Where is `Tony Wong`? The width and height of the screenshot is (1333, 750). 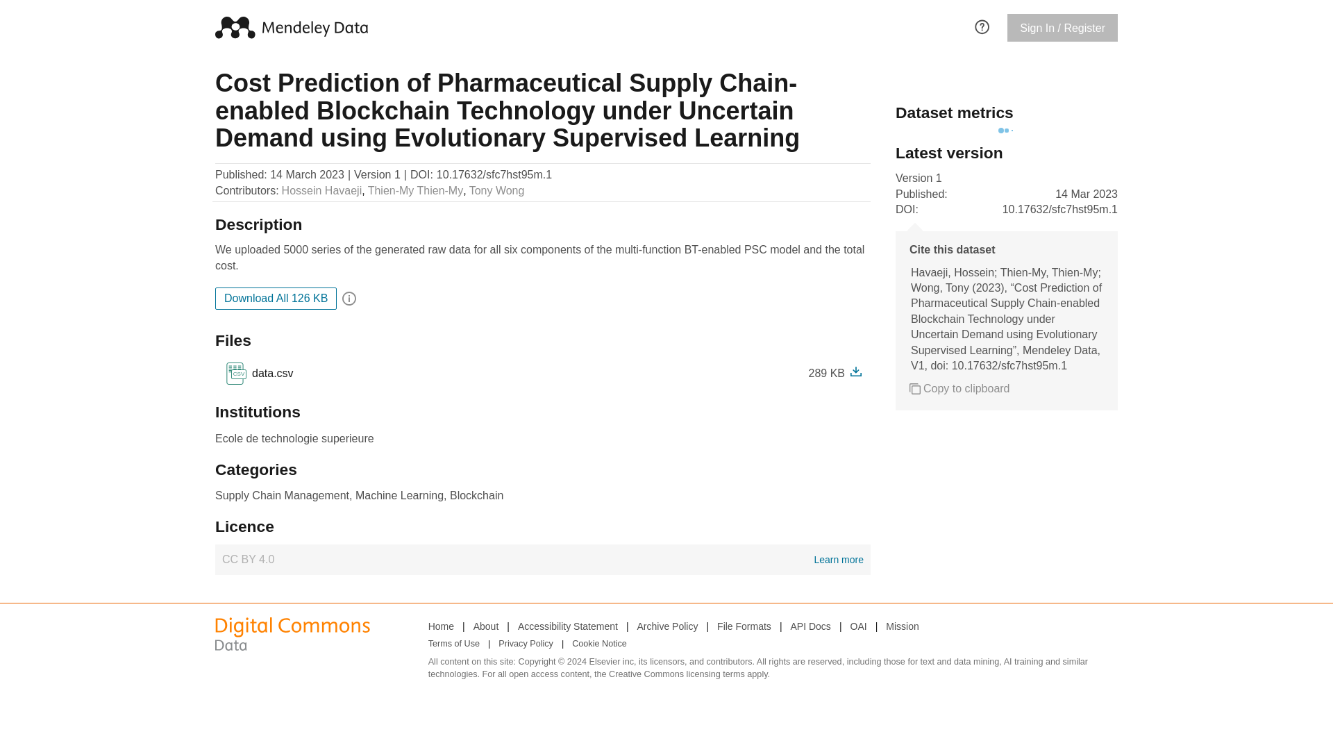 Tony Wong is located at coordinates (497, 190).